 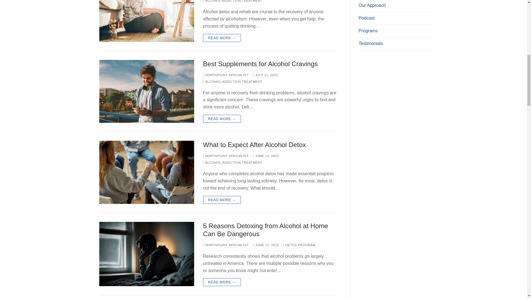 I want to click on What to Expect After Alcohol Detox, so click(x=270, y=145).